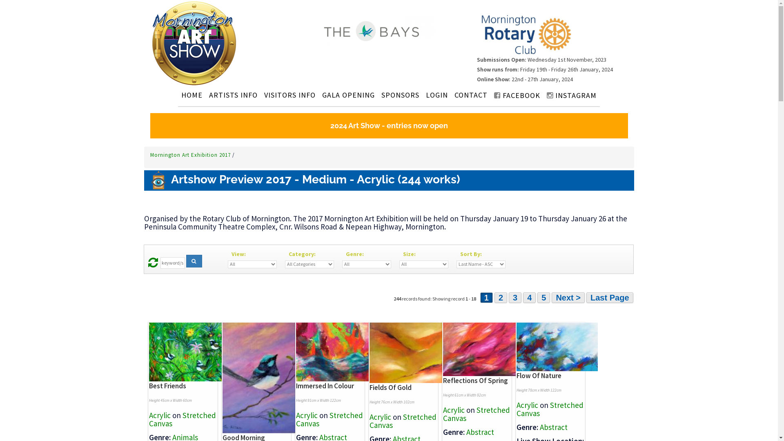 The image size is (784, 441). Describe the element at coordinates (325, 386) in the screenshot. I see `Immersed In Colour` at that location.